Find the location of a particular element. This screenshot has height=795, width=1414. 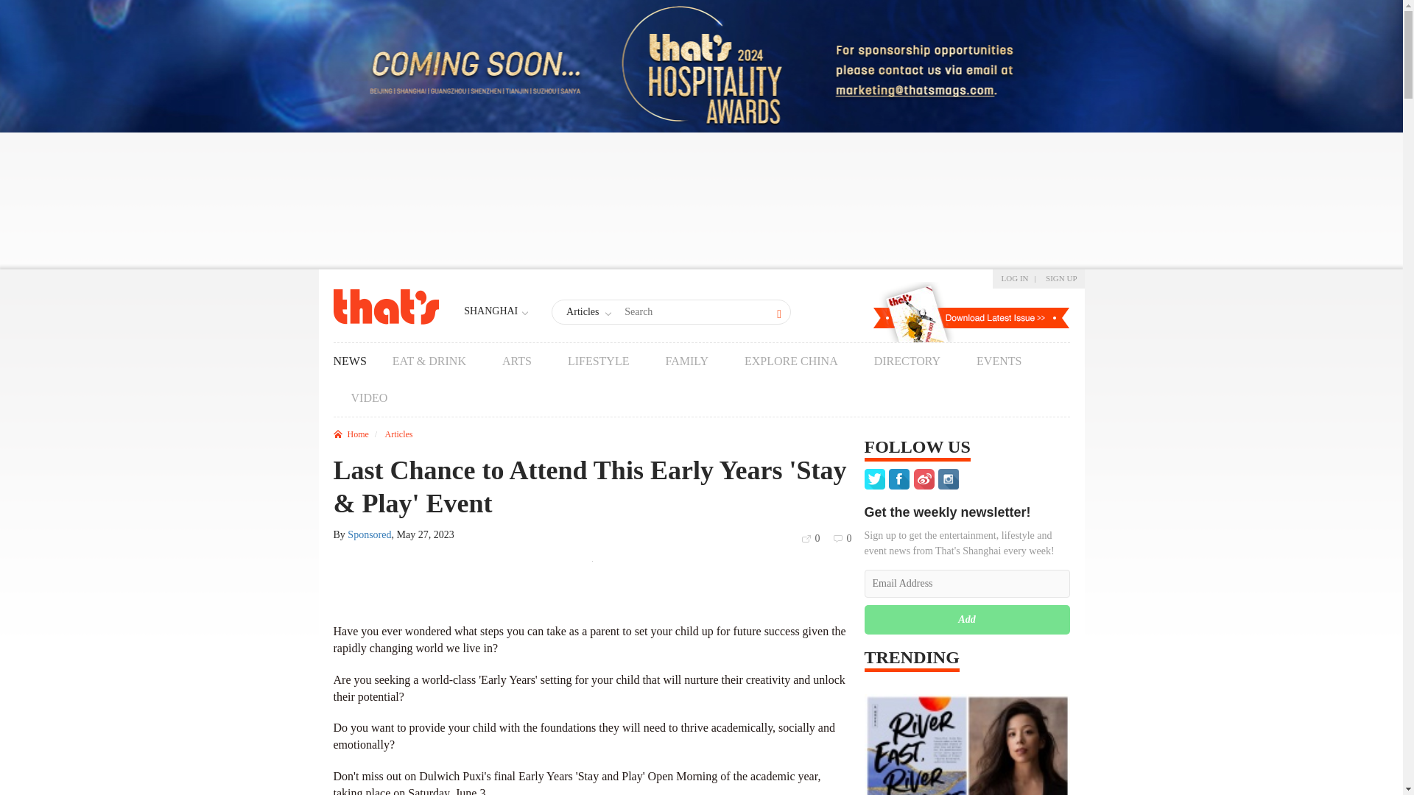

0 is located at coordinates (812, 537).